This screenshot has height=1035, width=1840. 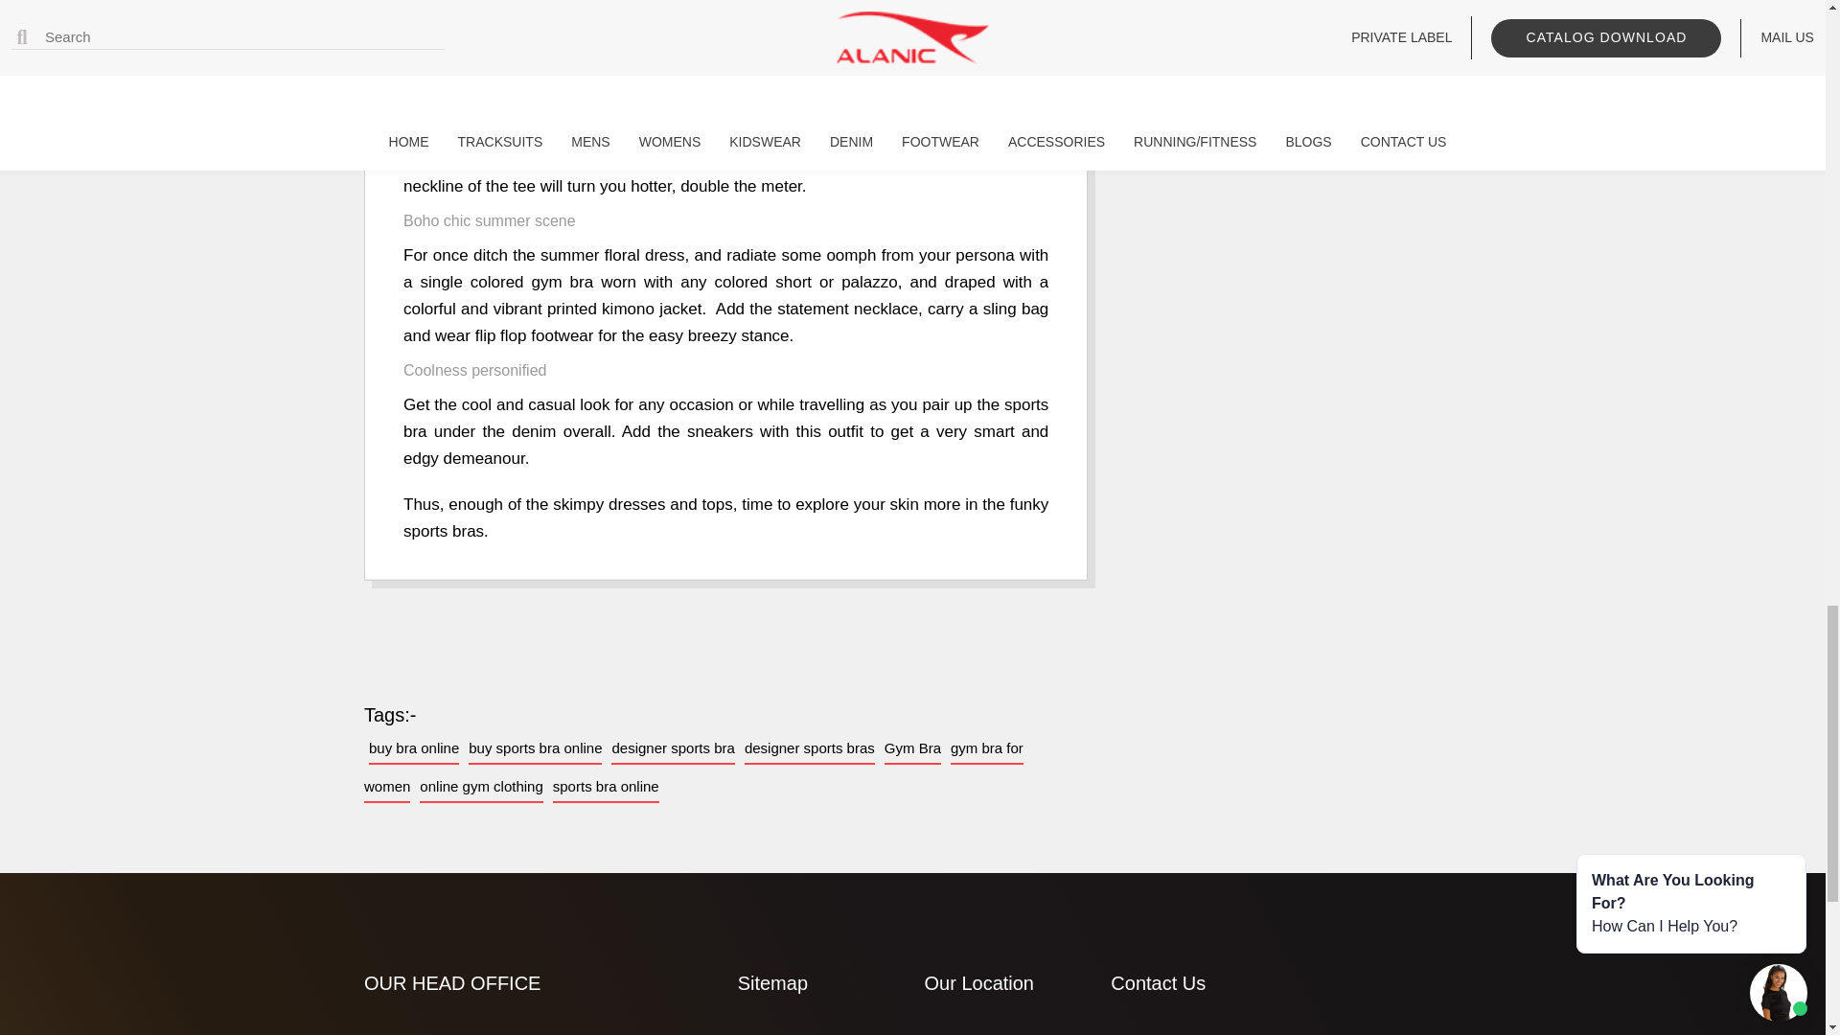 What do you see at coordinates (694, 768) in the screenshot?
I see `gym bra for women` at bounding box center [694, 768].